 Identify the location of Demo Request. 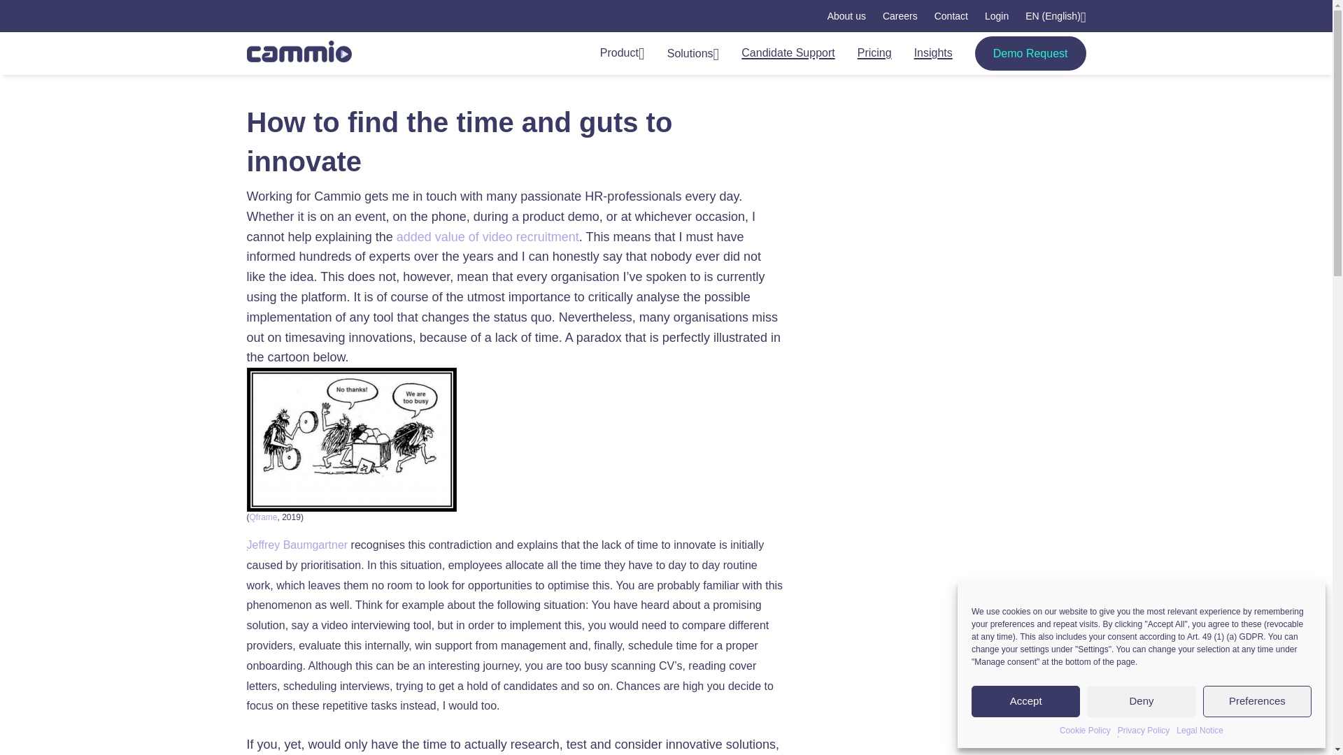
(1030, 53).